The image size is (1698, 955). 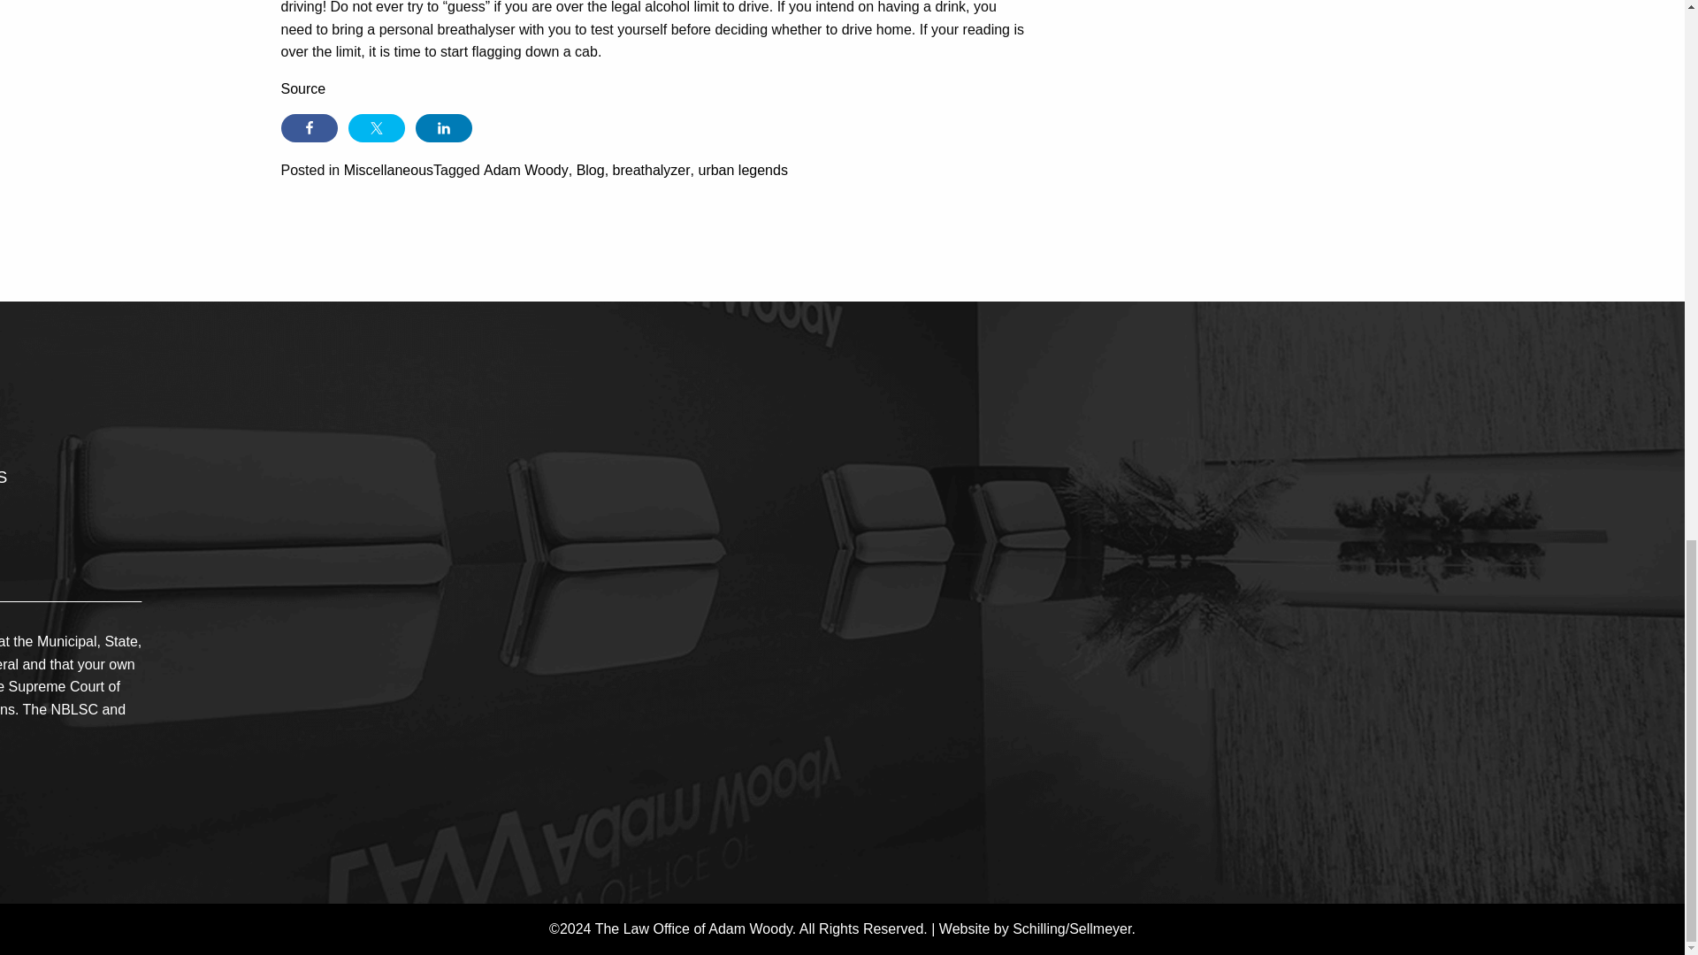 What do you see at coordinates (591, 170) in the screenshot?
I see `Blog` at bounding box center [591, 170].